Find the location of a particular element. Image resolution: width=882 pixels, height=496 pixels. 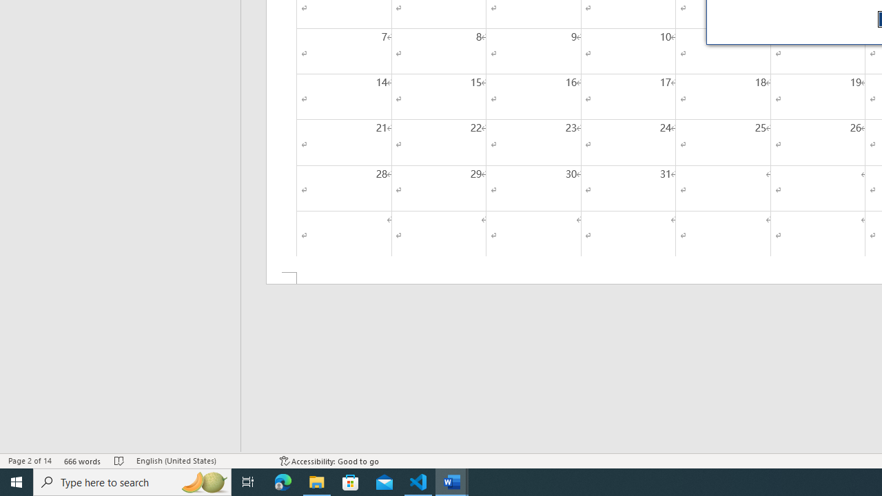

Language English (United States) is located at coordinates (201, 460).